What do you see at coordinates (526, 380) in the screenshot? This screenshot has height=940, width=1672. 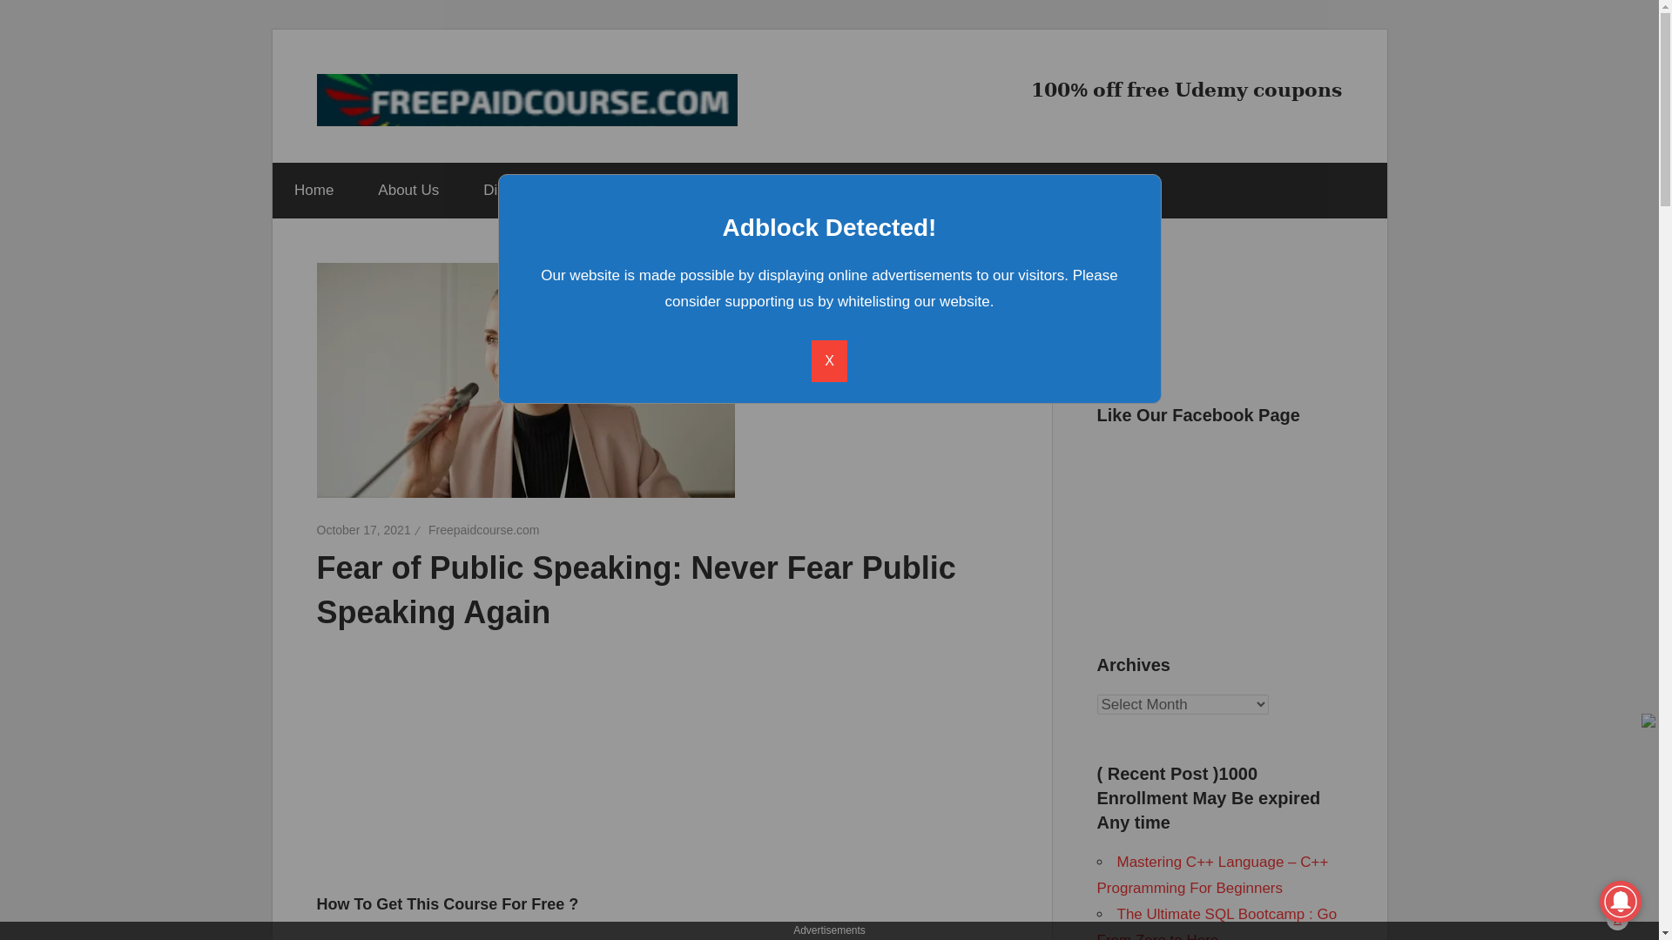 I see `Fear of Public Speaking: Never Fear Public Speaking Again 1` at bounding box center [526, 380].